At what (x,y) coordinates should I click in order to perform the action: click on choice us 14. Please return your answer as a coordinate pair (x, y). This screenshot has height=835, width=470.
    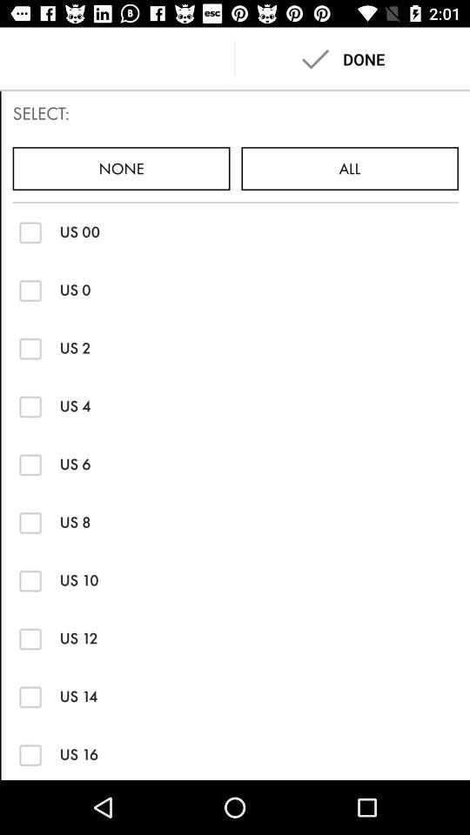
    Looking at the image, I should click on (30, 696).